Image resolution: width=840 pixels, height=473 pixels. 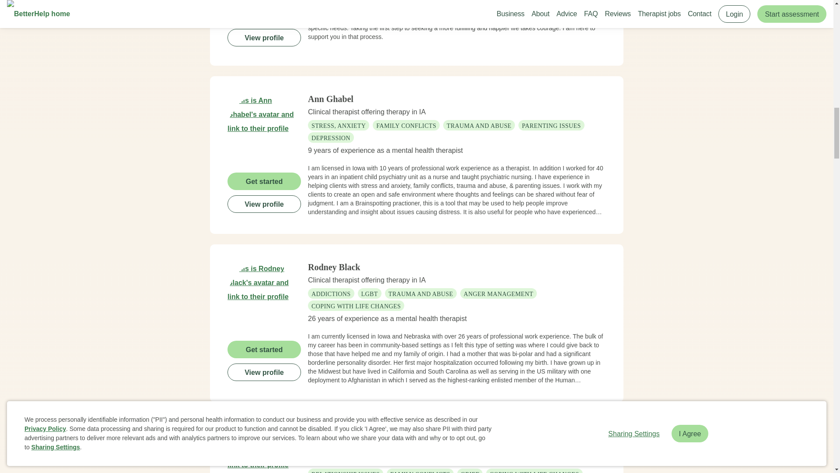 I want to click on Get started, so click(x=264, y=349).